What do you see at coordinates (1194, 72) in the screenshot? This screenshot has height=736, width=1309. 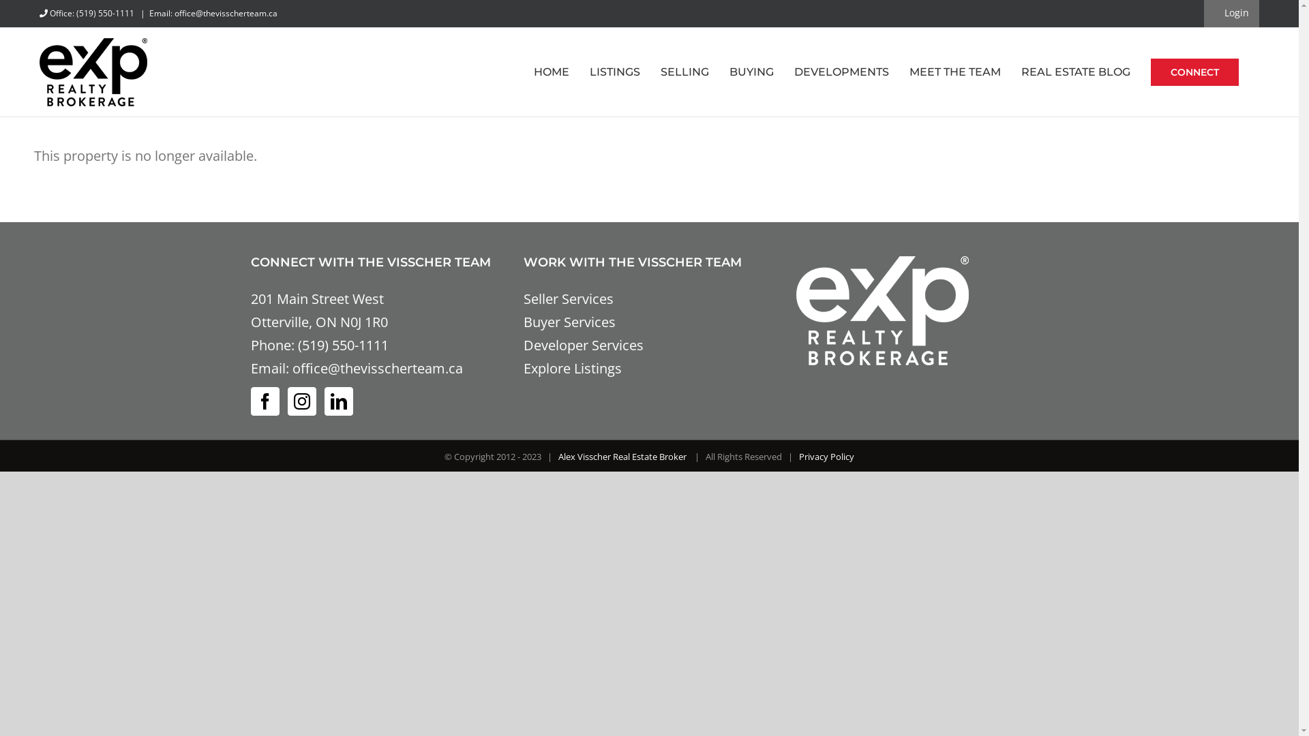 I see `CONNECT` at bounding box center [1194, 72].